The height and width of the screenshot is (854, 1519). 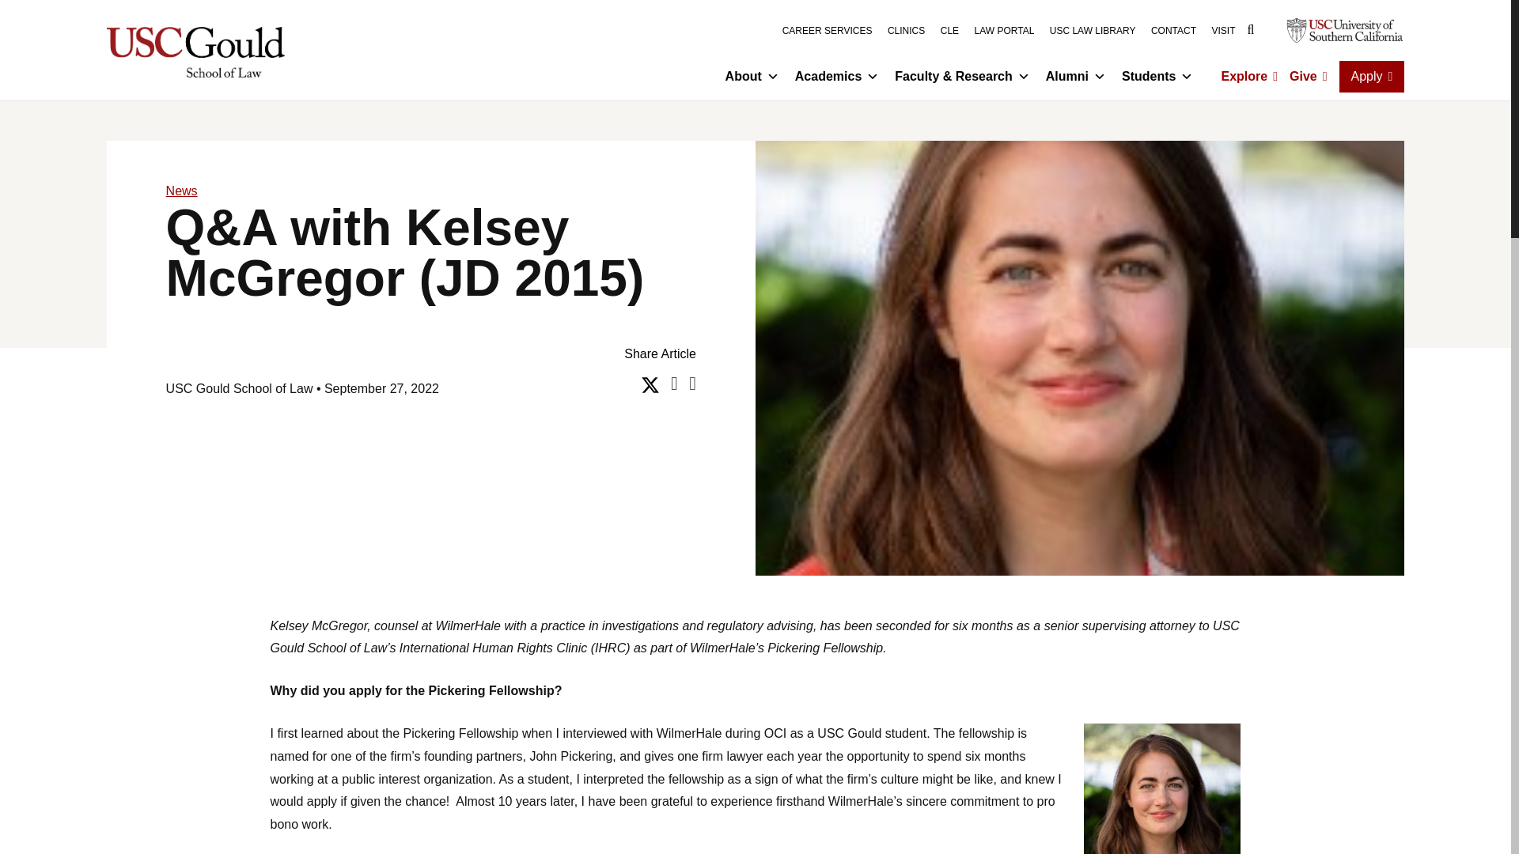 What do you see at coordinates (1174, 31) in the screenshot?
I see `CONTACT` at bounding box center [1174, 31].